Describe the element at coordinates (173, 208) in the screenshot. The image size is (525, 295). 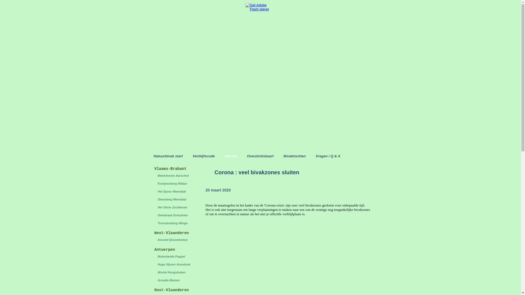
I see `Het Vinne Zoutleeuw` at that location.